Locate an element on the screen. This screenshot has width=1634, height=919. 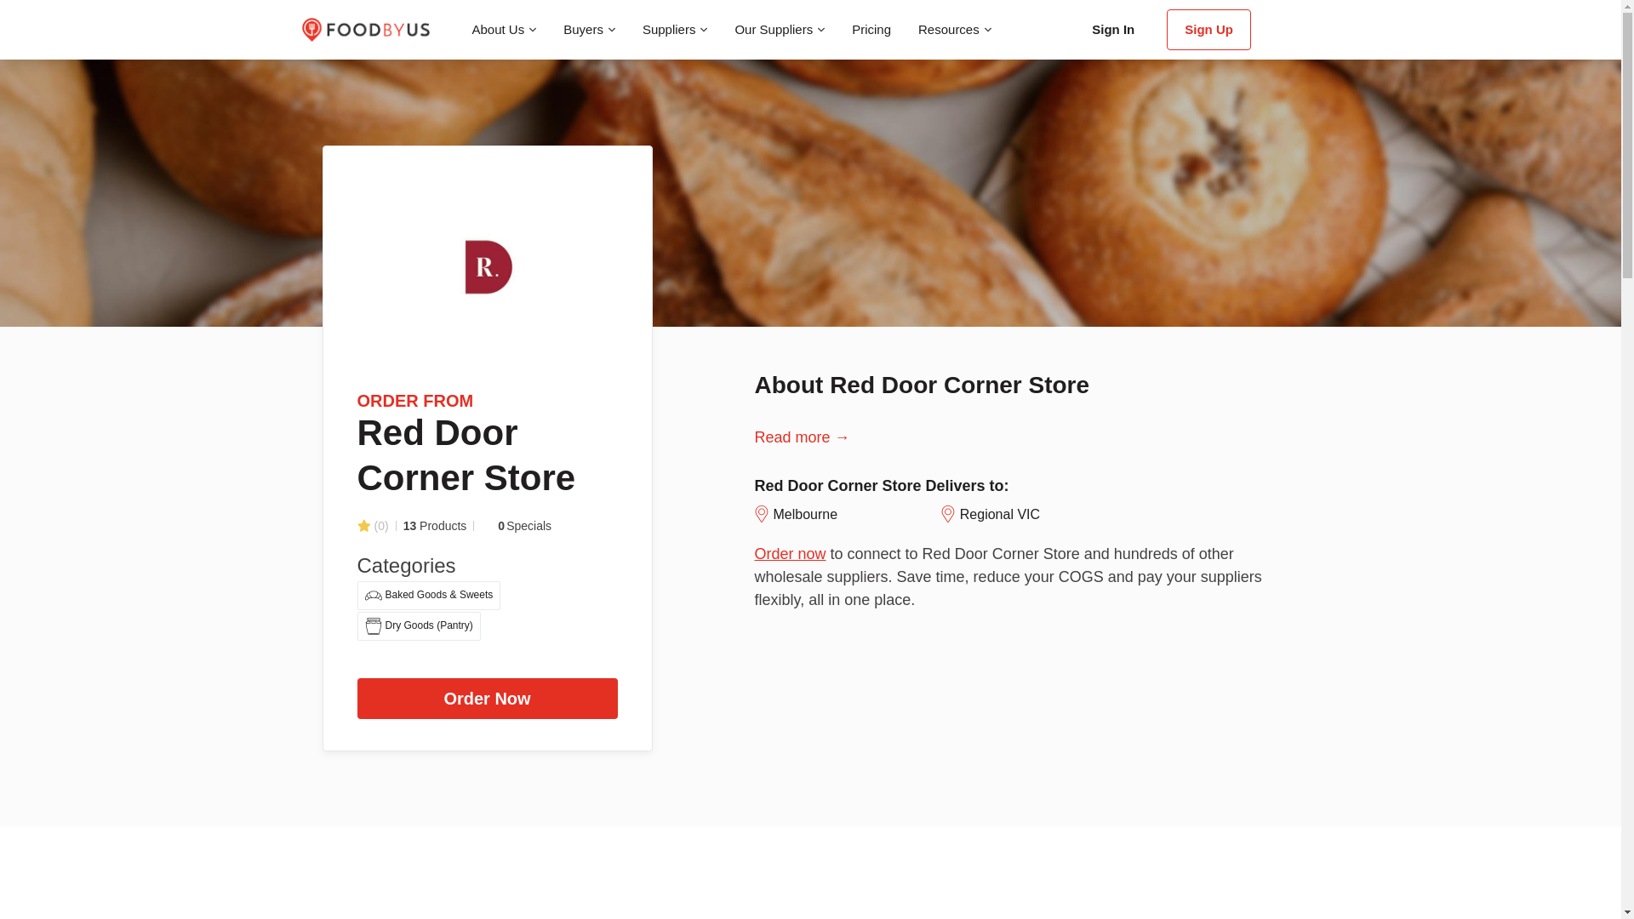
About Us is located at coordinates (503, 30).